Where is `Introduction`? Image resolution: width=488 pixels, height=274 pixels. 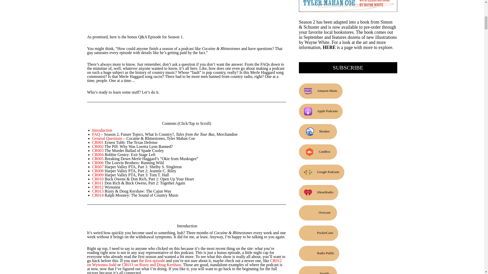 Introduction is located at coordinates (102, 130).